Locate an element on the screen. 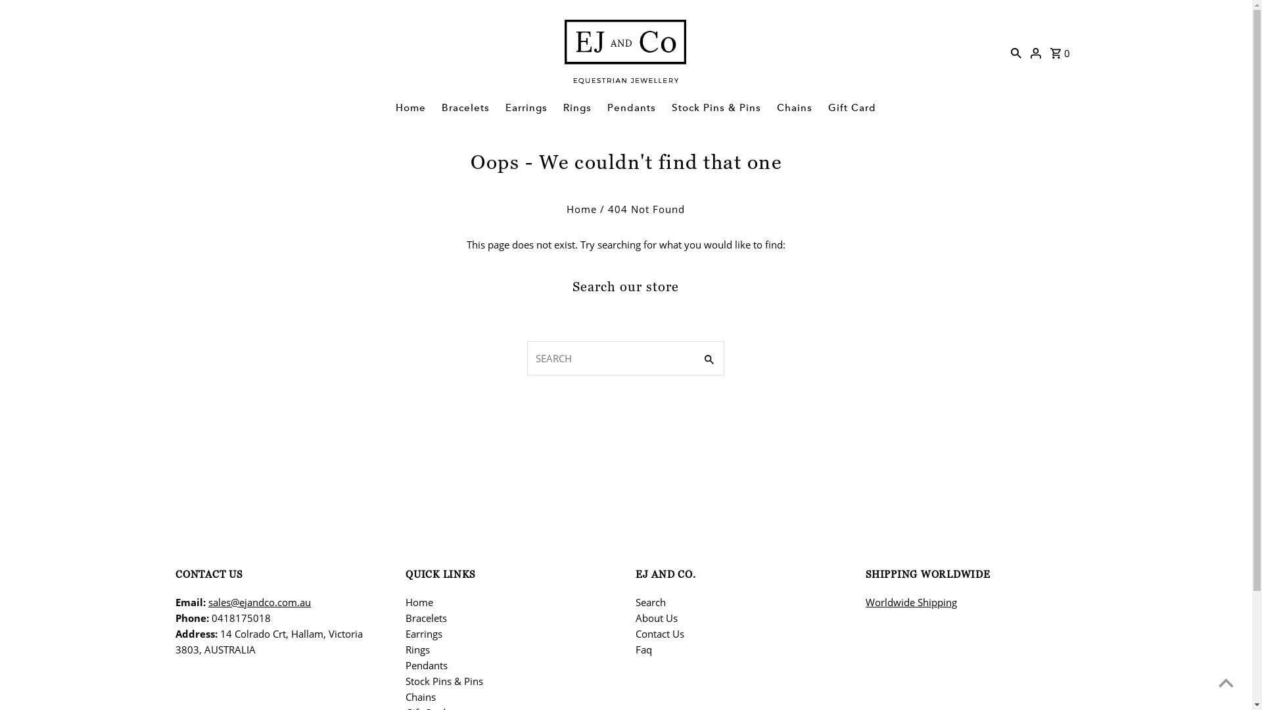  Faq is located at coordinates (644, 650).